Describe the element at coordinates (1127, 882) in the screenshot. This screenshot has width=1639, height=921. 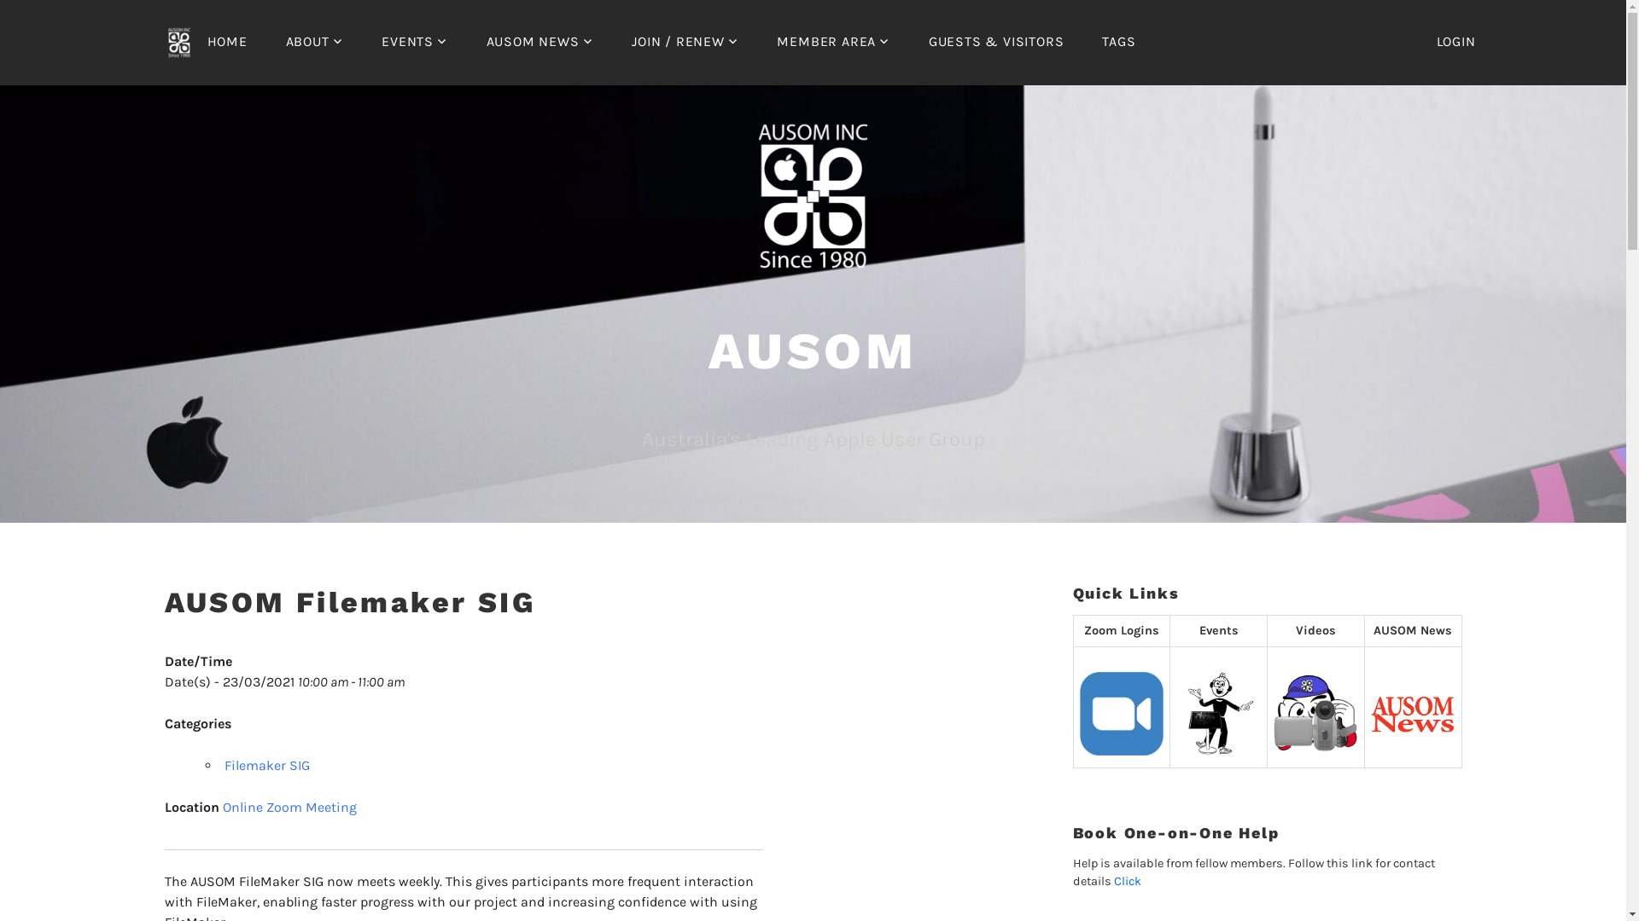
I see `Click` at that location.